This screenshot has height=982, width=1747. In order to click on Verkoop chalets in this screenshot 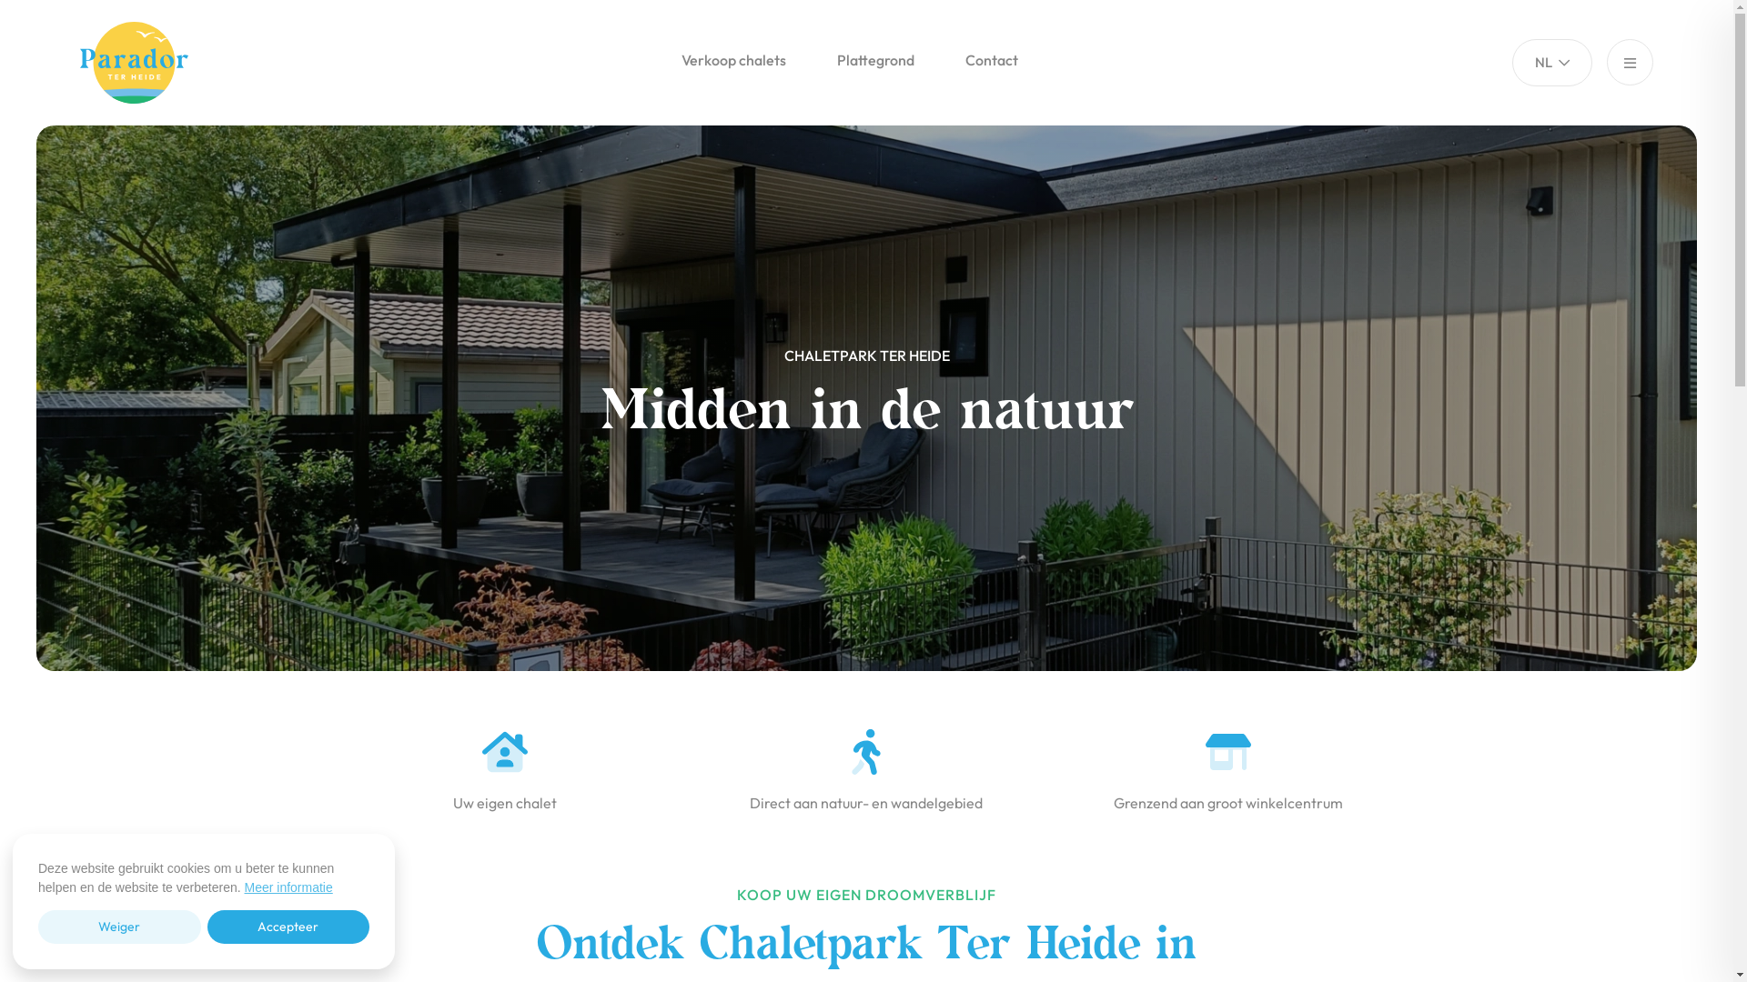, I will do `click(733, 60)`.